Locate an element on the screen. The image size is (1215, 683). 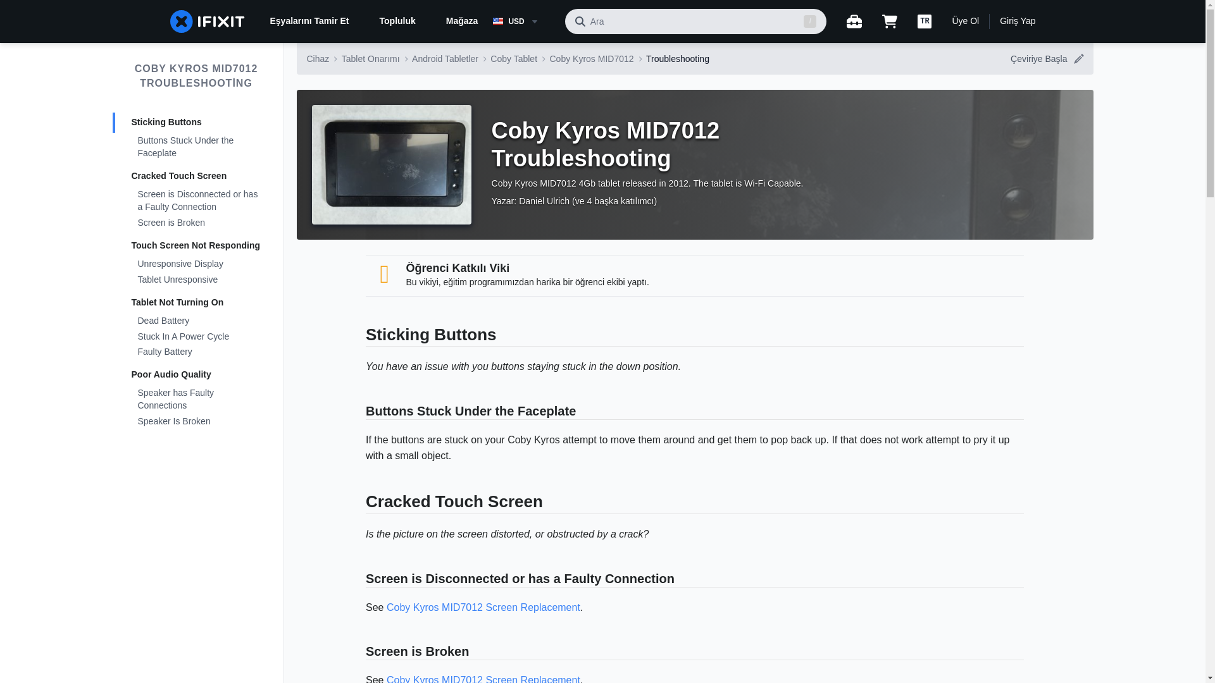
Screen is Broken is located at coordinates (196, 224).